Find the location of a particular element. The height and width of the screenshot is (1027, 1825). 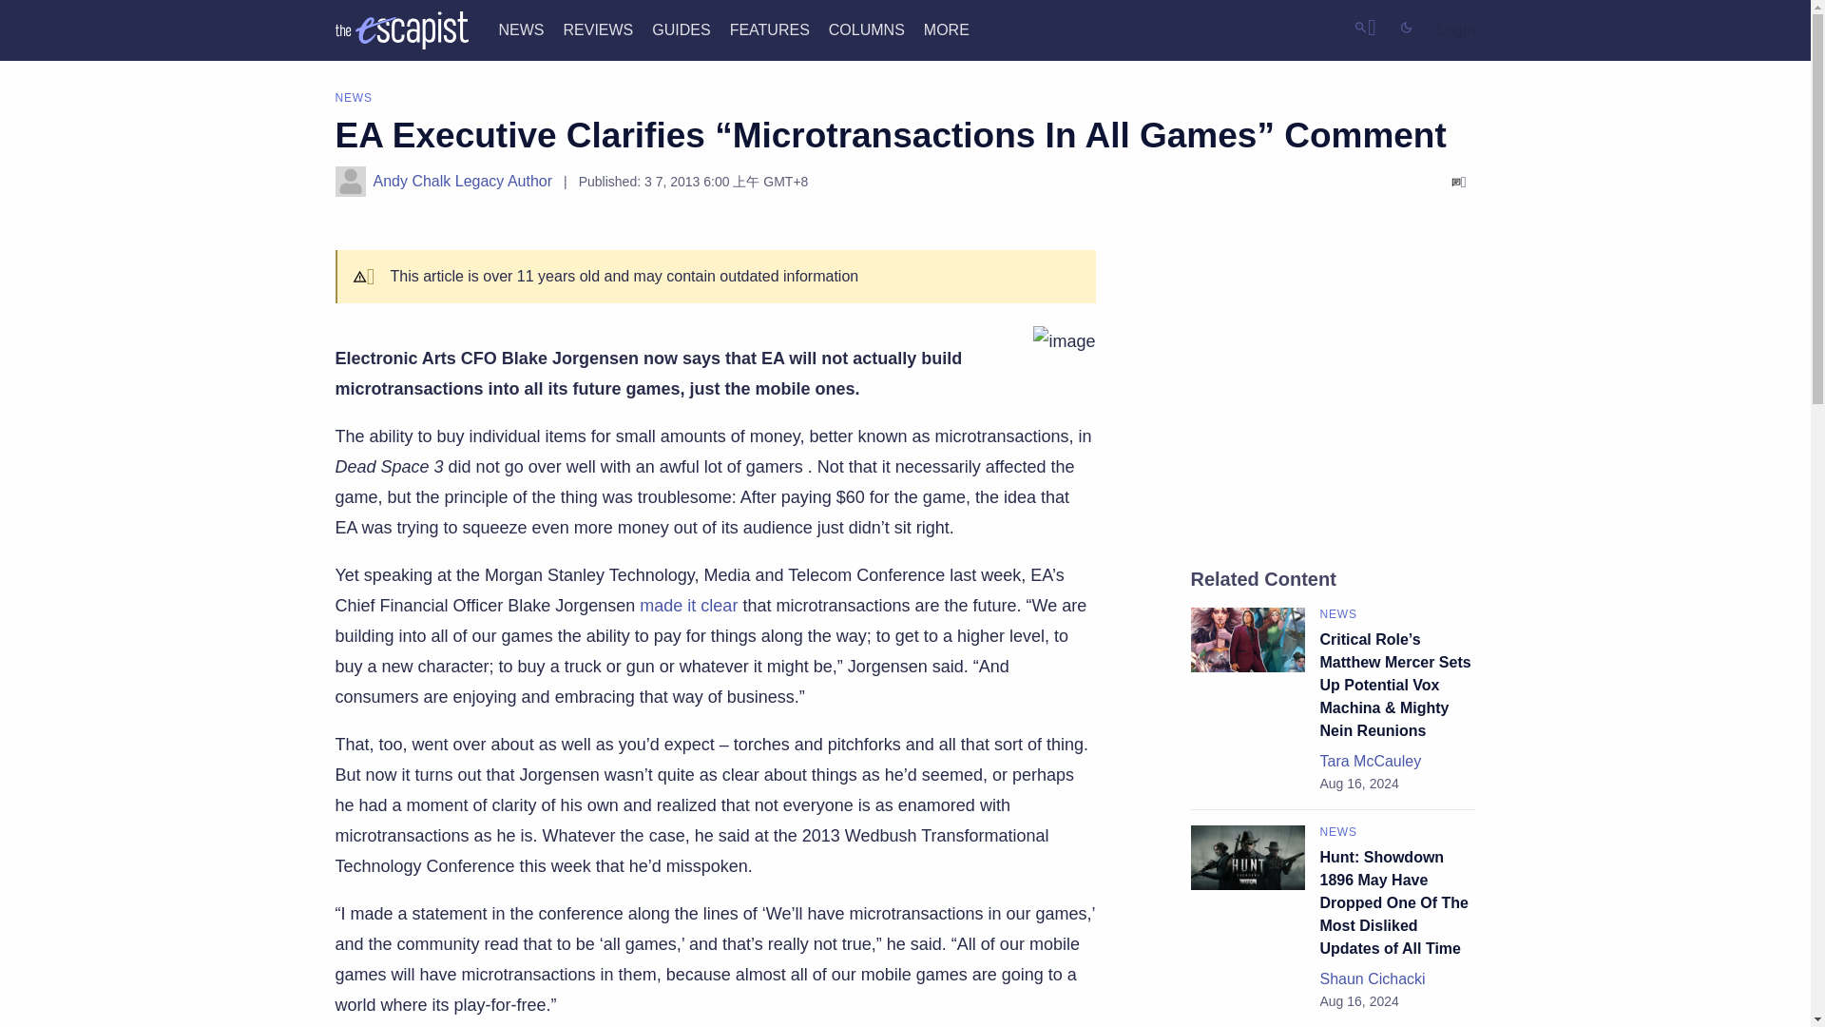

NEWS is located at coordinates (521, 29).